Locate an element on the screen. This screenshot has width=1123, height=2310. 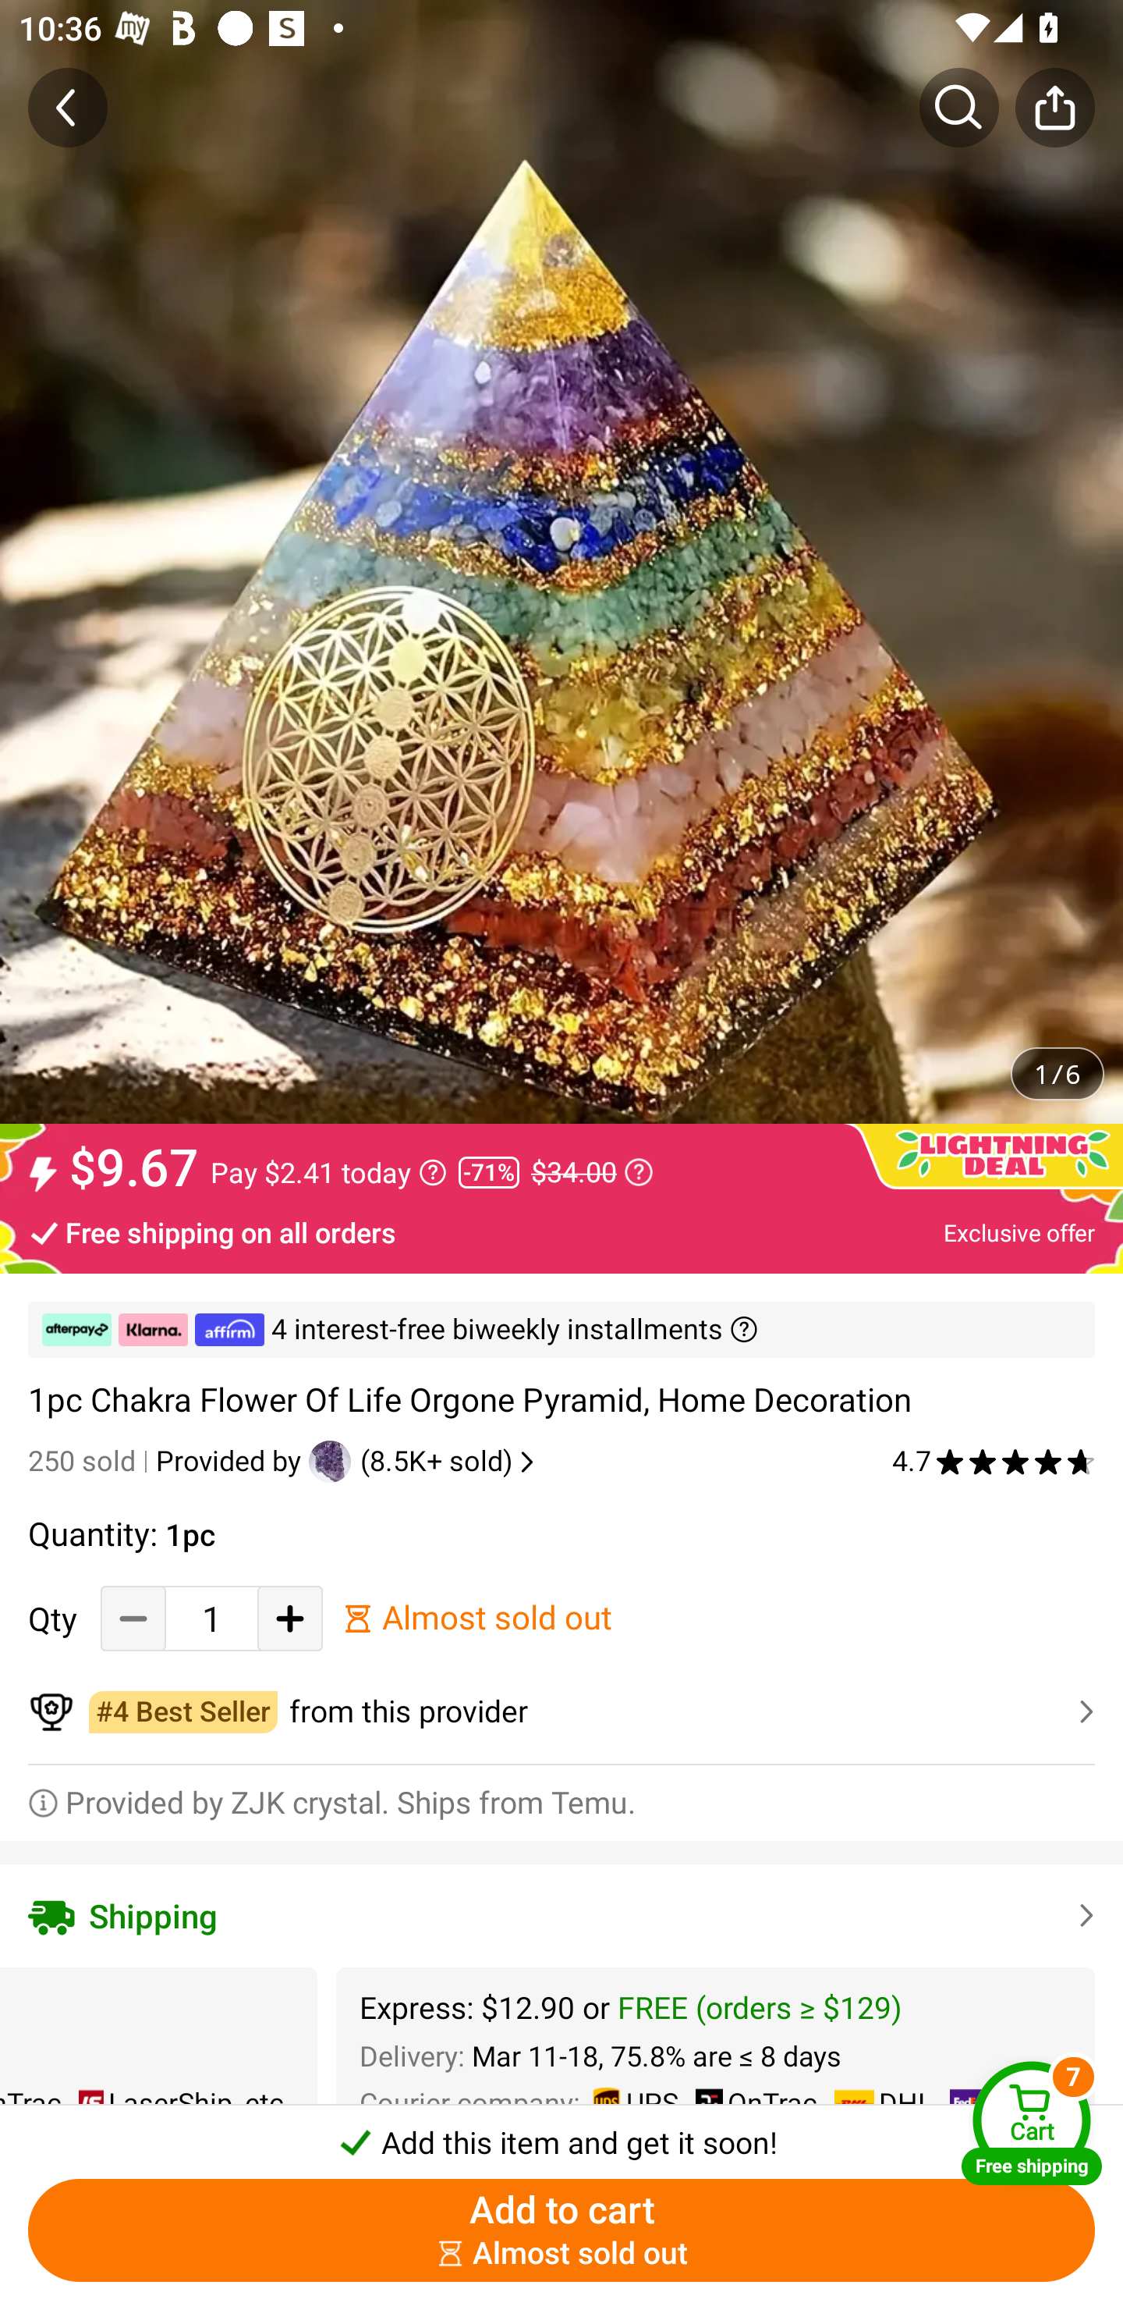
Free shipping on all orders Exclusive offer is located at coordinates (561, 1231).